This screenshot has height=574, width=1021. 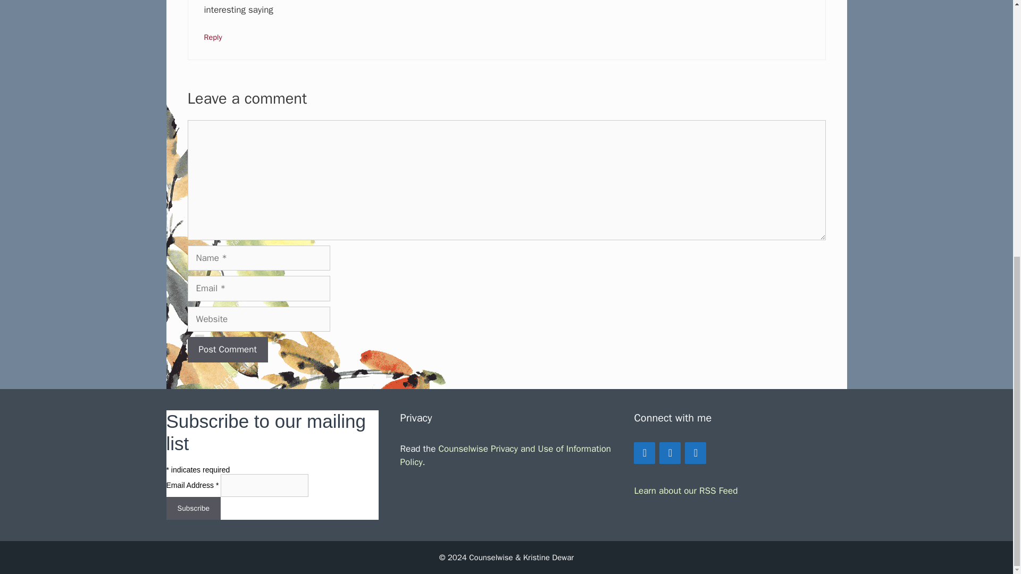 What do you see at coordinates (670, 453) in the screenshot?
I see `Instagram` at bounding box center [670, 453].